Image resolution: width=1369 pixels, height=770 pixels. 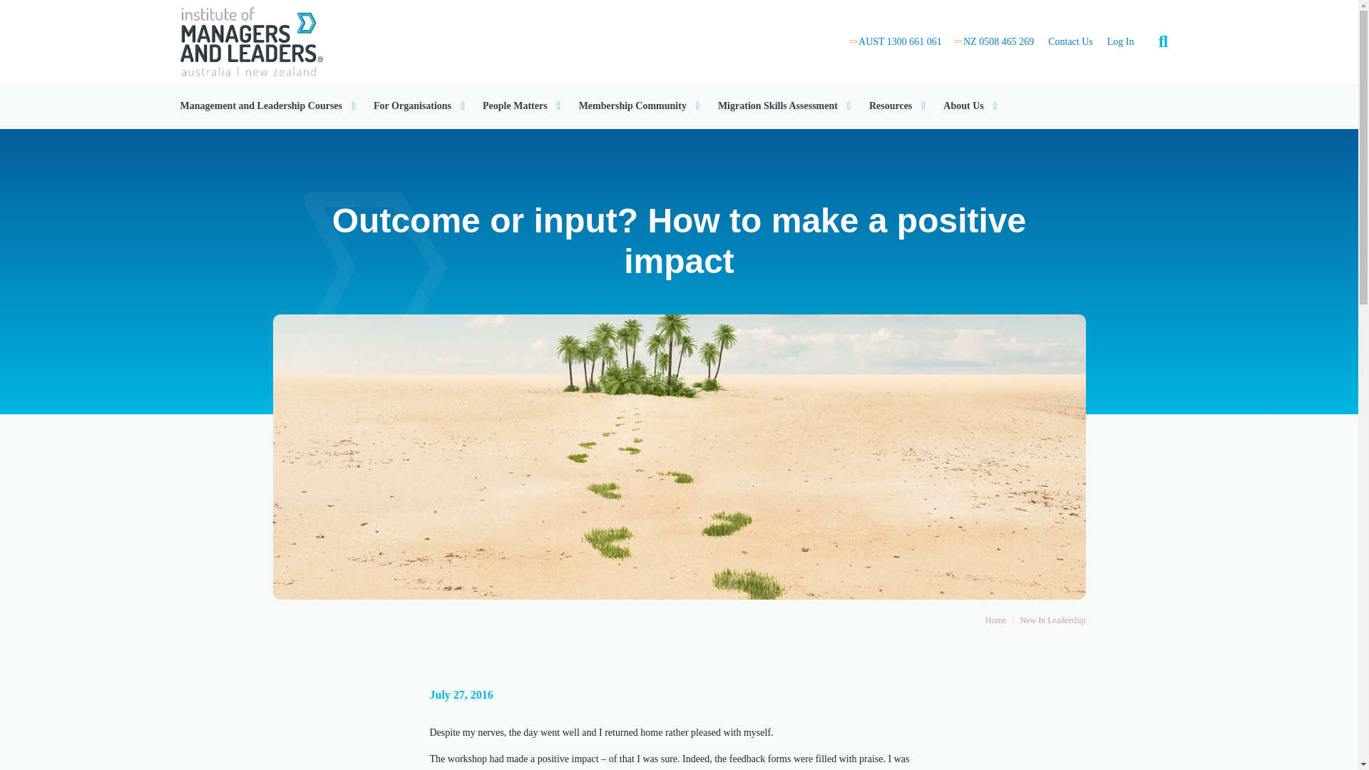 What do you see at coordinates (900, 41) in the screenshot?
I see `AUST 1300 661 061` at bounding box center [900, 41].